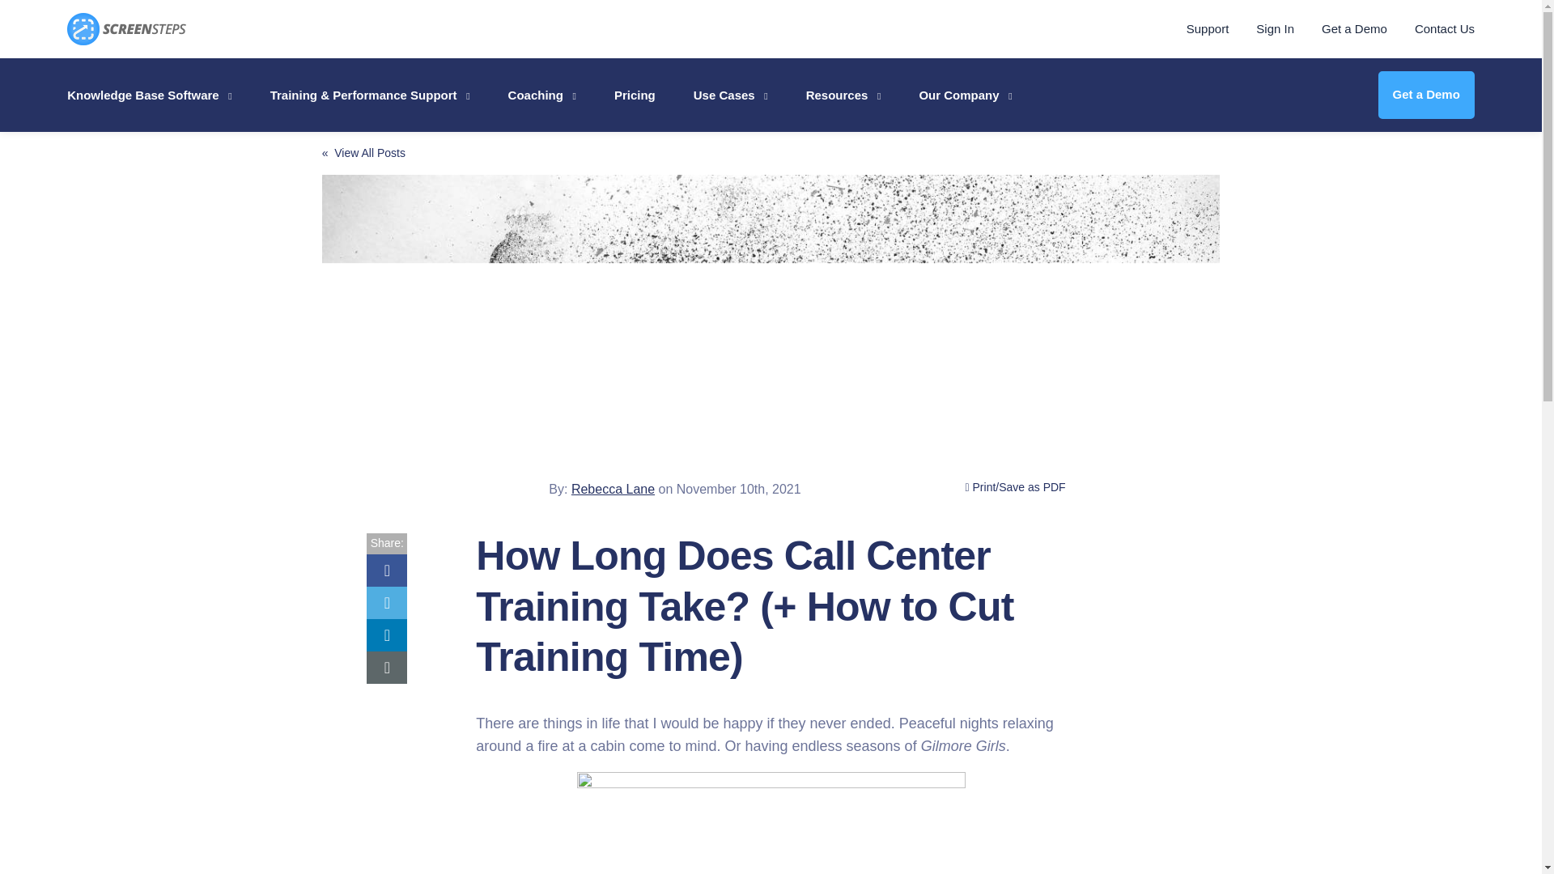  I want to click on Pricing, so click(635, 95).